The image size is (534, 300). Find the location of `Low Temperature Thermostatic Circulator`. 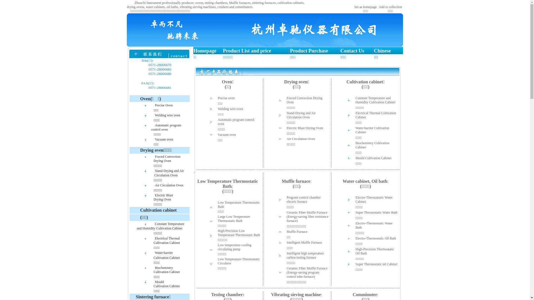

Low Temperature Thermostatic Circulator is located at coordinates (239, 261).